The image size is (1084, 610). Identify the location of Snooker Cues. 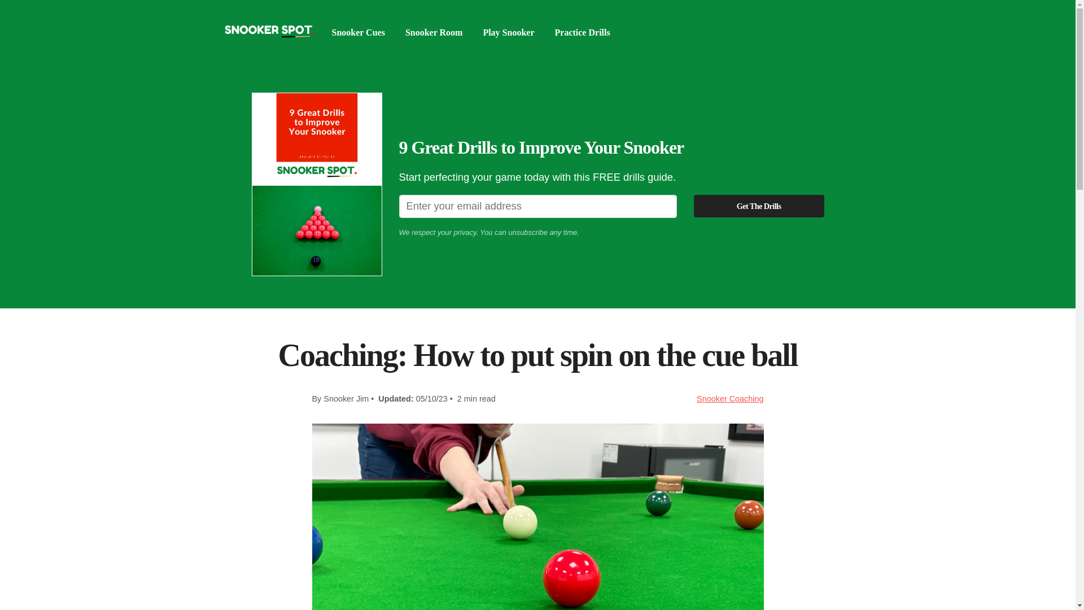
(358, 33).